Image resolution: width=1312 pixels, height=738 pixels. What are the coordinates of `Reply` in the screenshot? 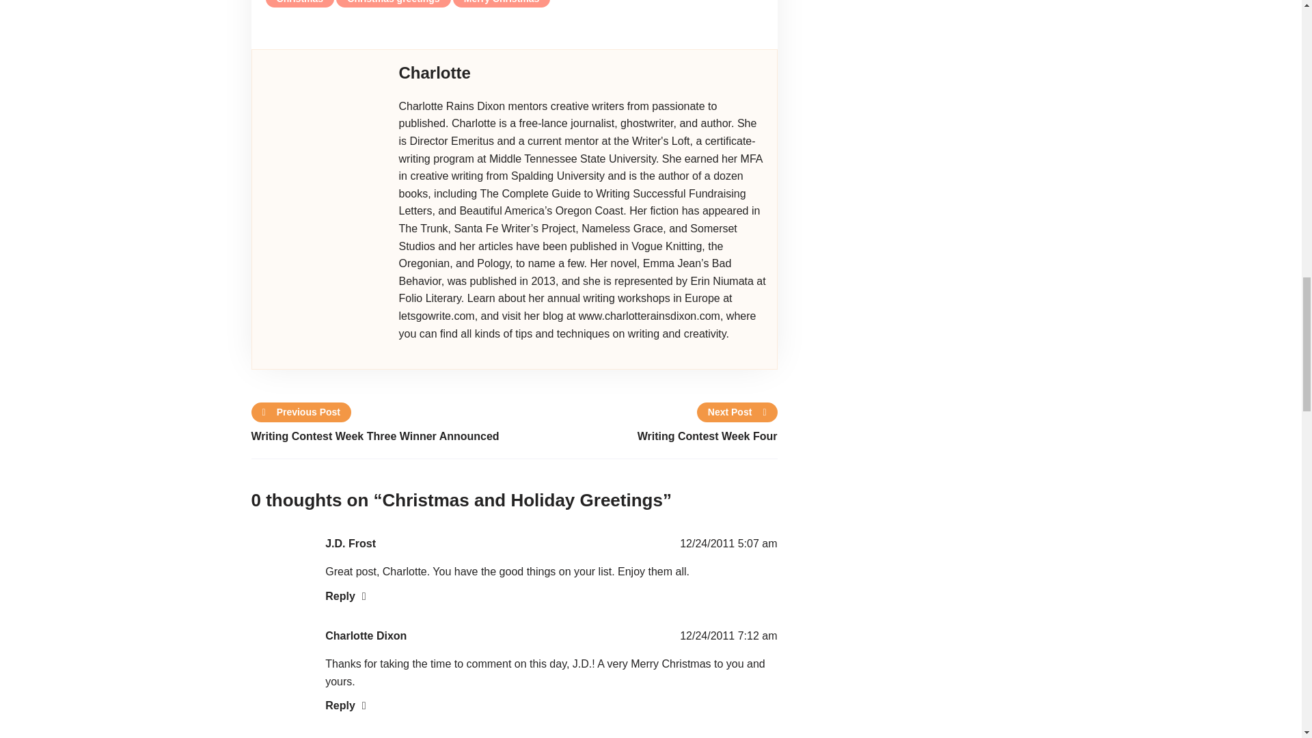 It's located at (346, 705).